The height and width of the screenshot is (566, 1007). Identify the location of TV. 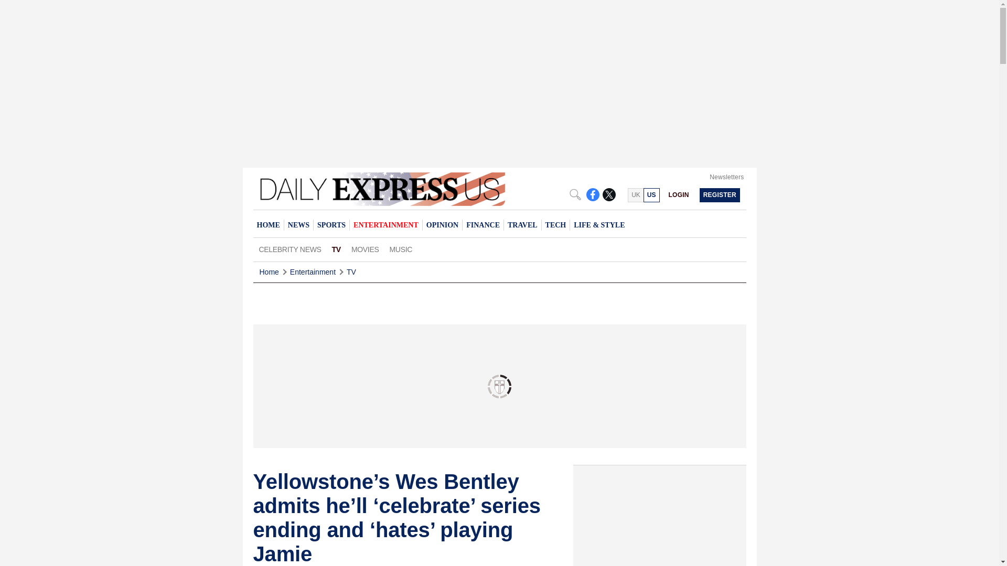
(336, 249).